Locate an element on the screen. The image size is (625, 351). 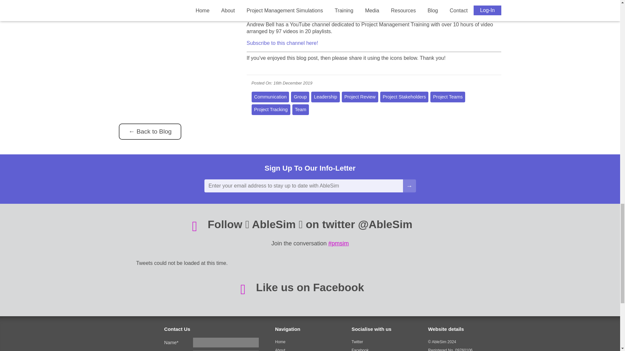
Communication is located at coordinates (273, 97).